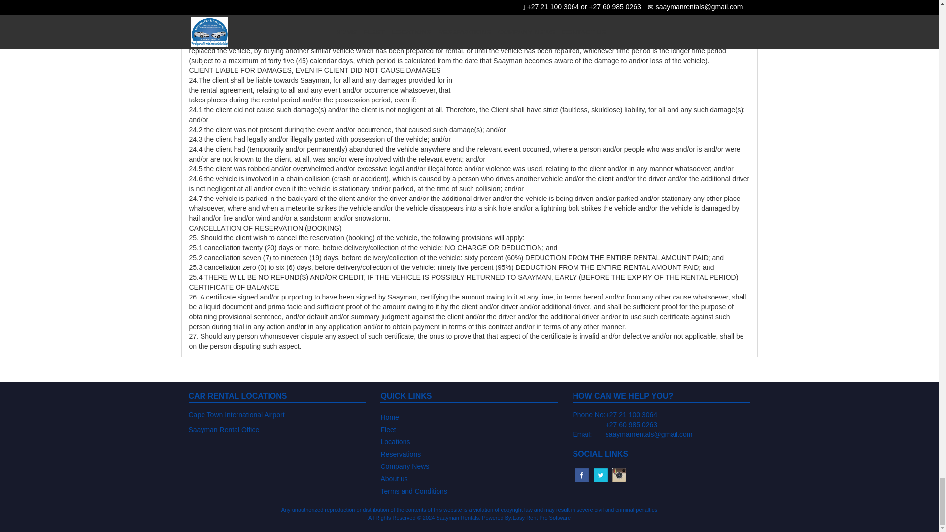  I want to click on Locations, so click(469, 441).